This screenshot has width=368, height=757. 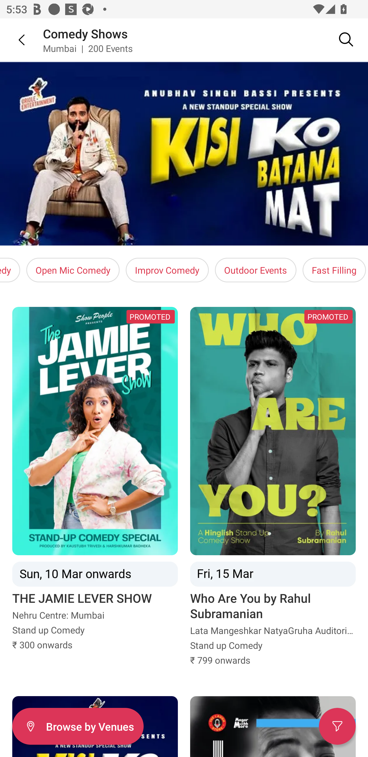 I want to click on Outdoor Events, so click(x=256, y=270).